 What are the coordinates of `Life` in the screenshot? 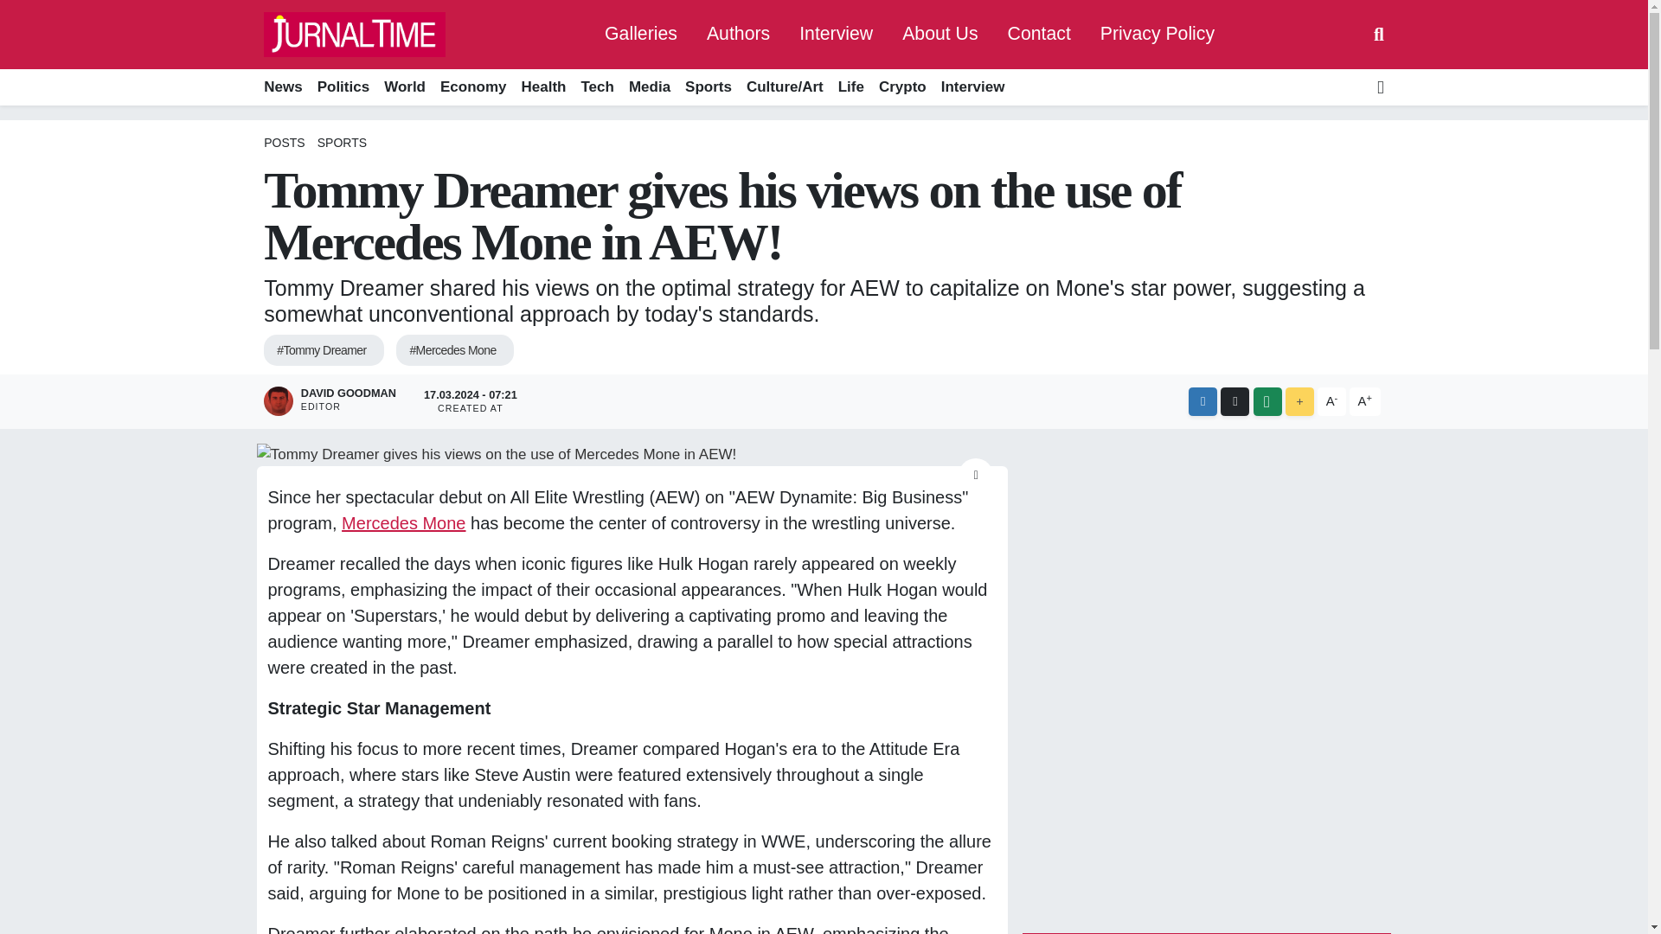 It's located at (850, 87).